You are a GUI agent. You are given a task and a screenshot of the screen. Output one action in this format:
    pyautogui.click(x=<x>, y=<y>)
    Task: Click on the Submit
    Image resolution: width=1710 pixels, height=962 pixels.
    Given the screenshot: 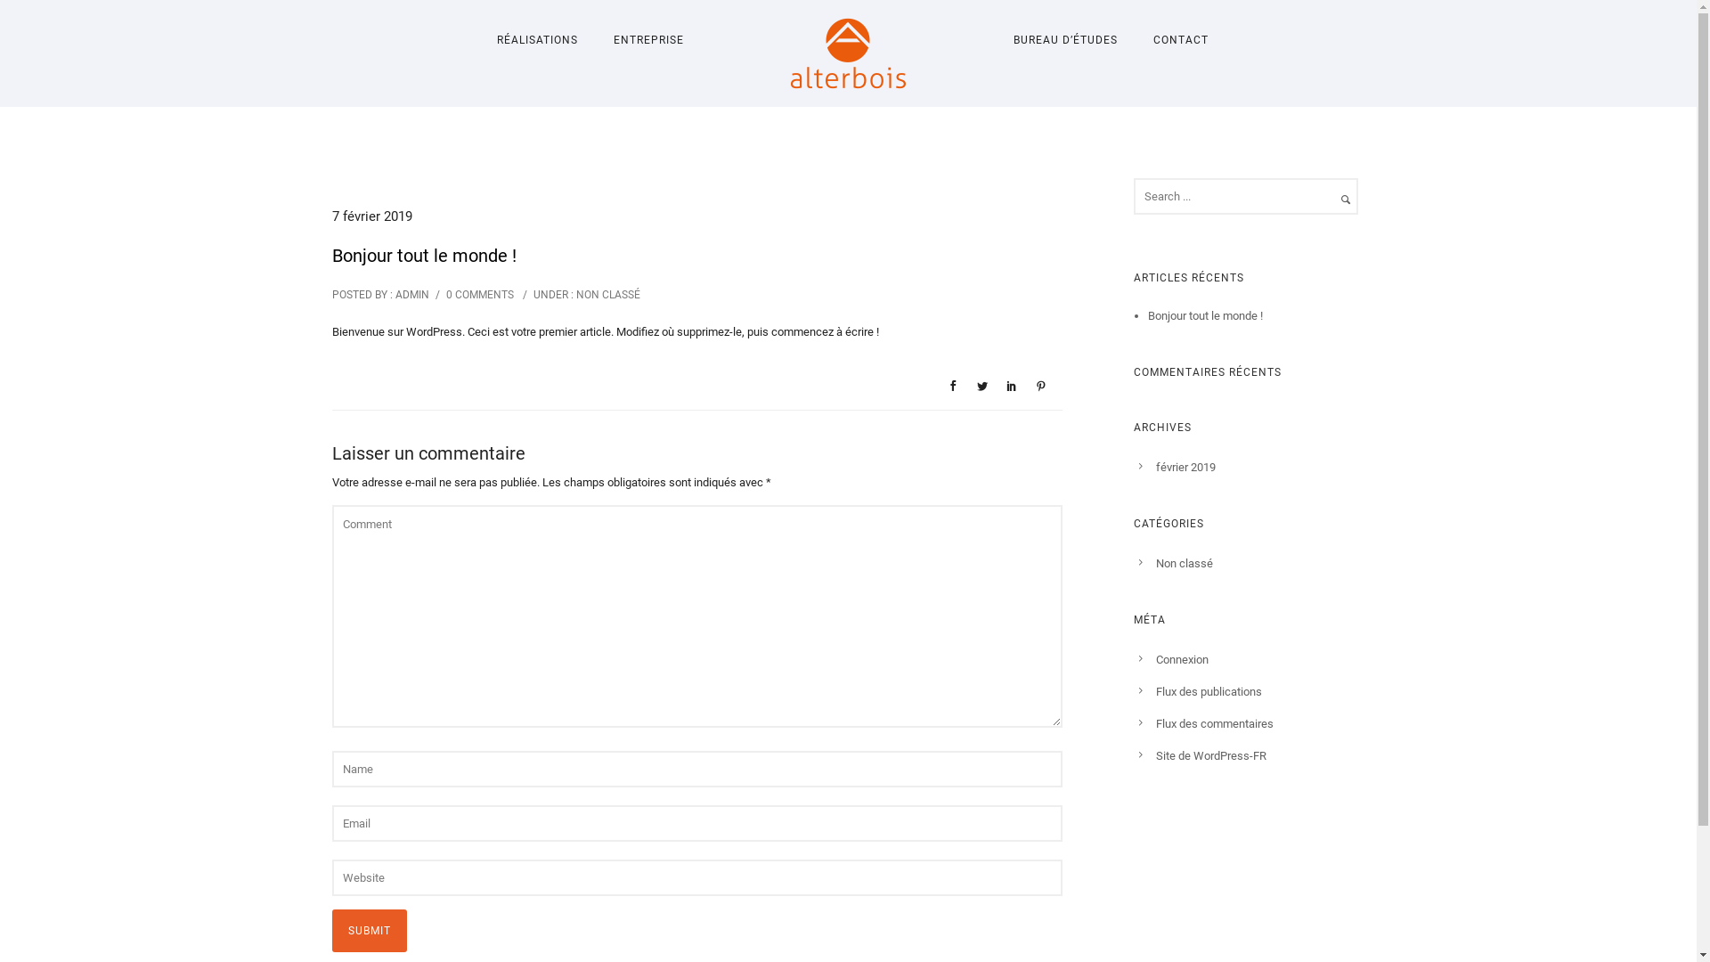 What is the action you would take?
    pyautogui.click(x=369, y=931)
    